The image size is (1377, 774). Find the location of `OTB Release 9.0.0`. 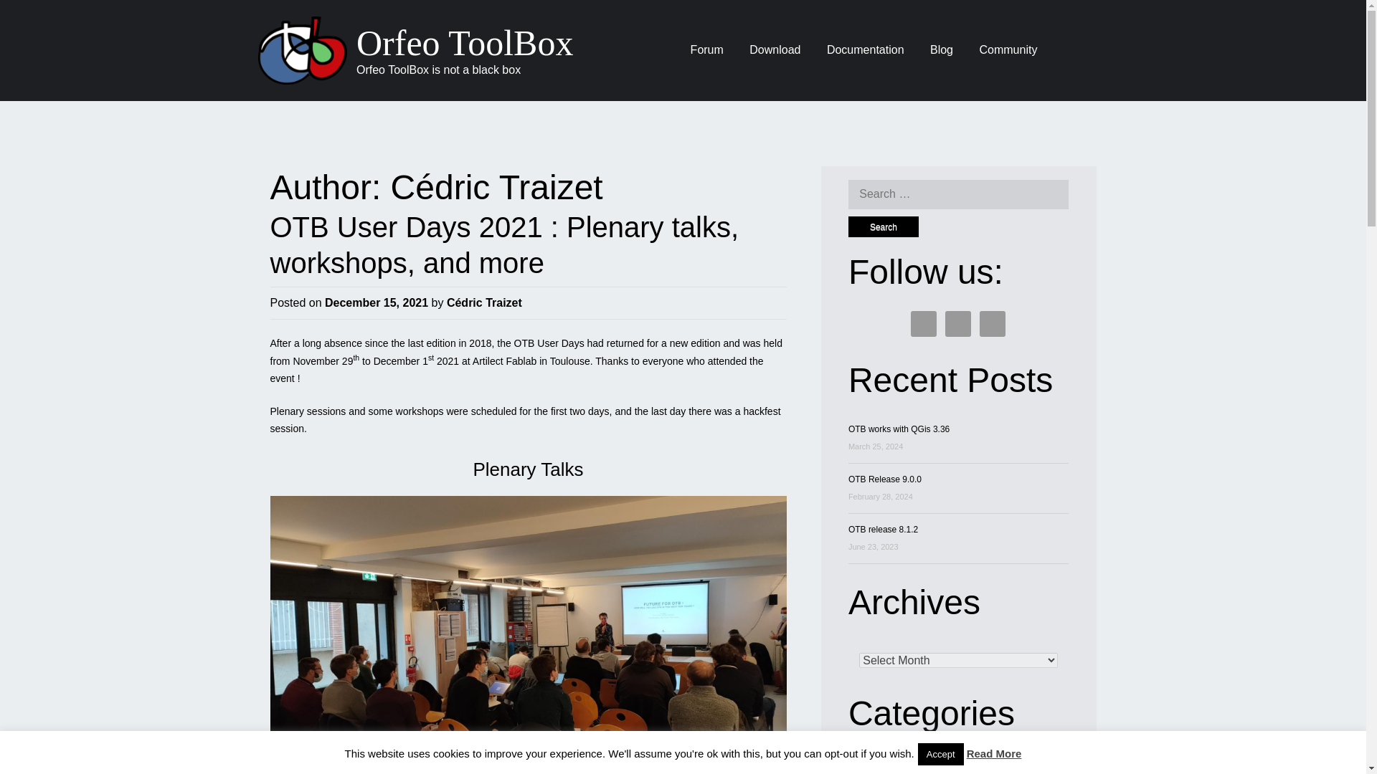

OTB Release 9.0.0 is located at coordinates (884, 479).